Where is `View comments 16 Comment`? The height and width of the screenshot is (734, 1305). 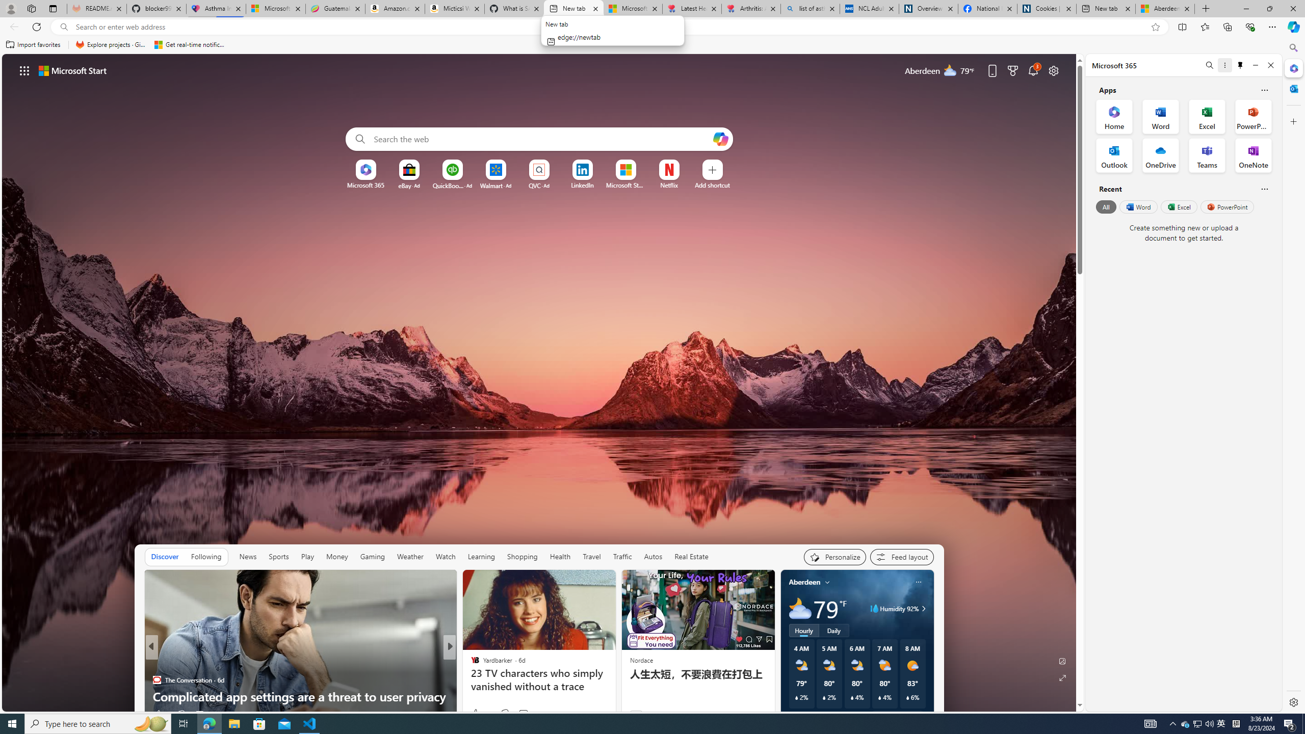
View comments 16 Comment is located at coordinates (522, 714).